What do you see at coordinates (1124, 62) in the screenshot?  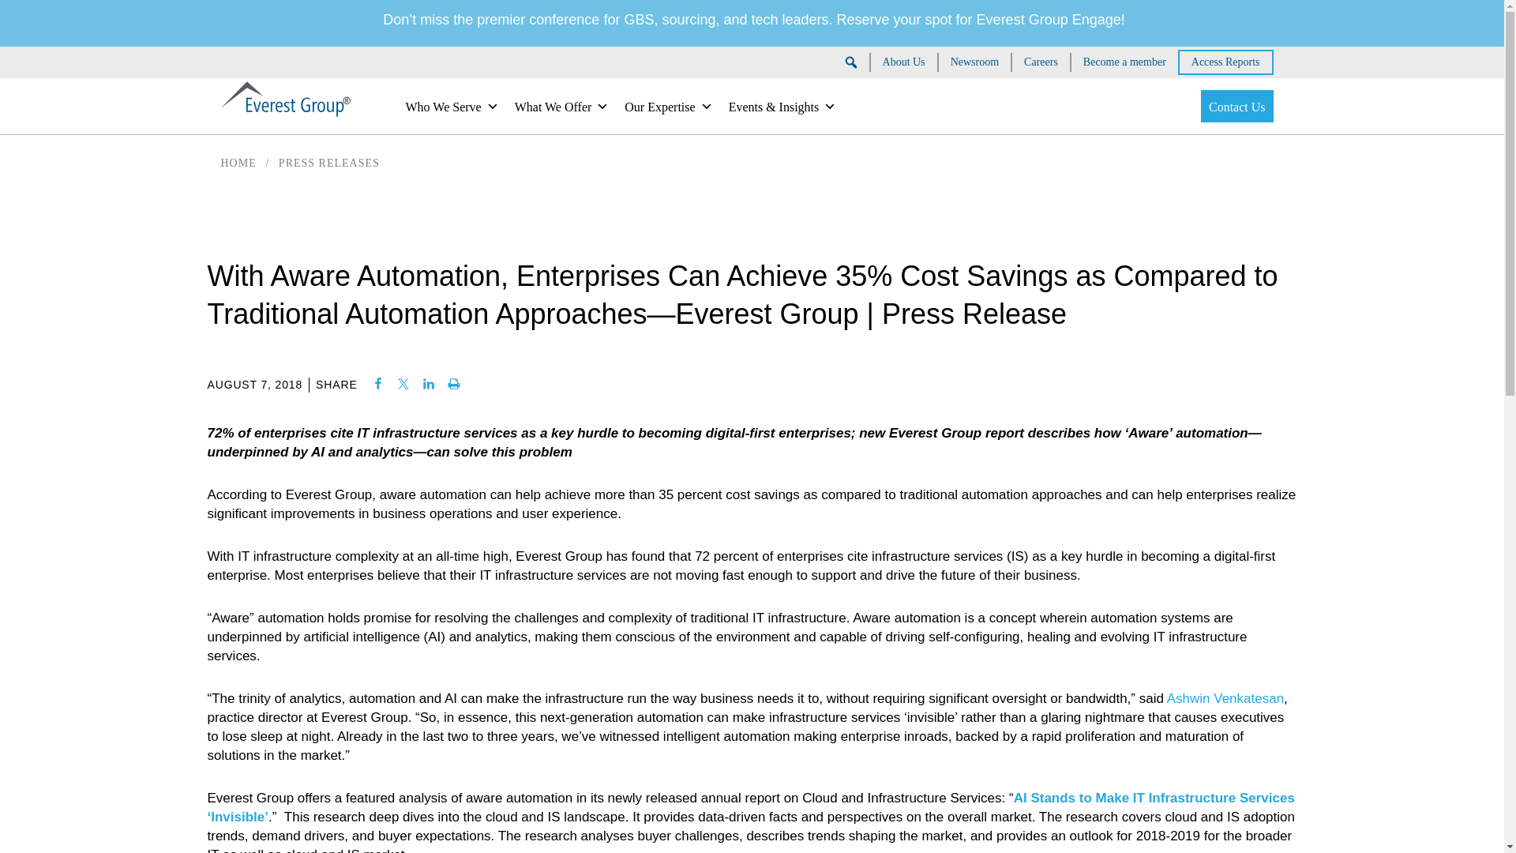 I see `Become a member` at bounding box center [1124, 62].